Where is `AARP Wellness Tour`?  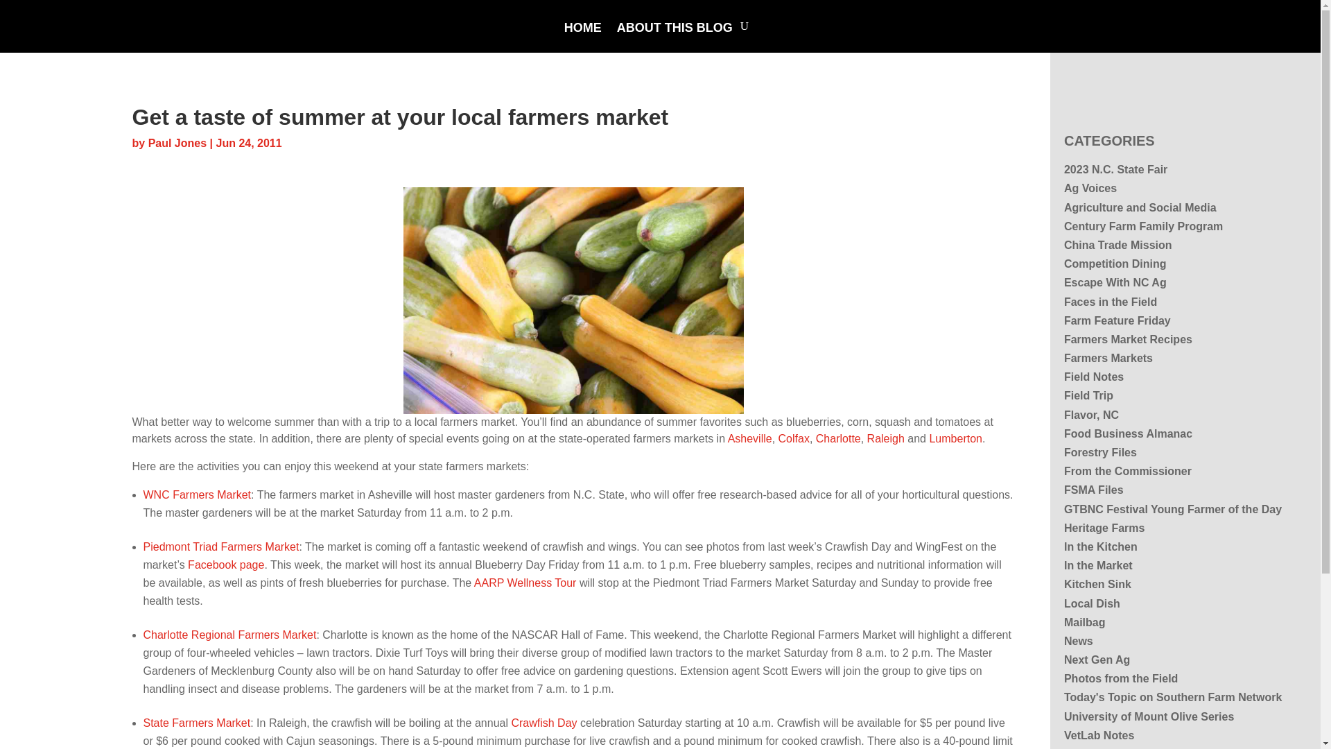
AARP Wellness Tour is located at coordinates (525, 583).